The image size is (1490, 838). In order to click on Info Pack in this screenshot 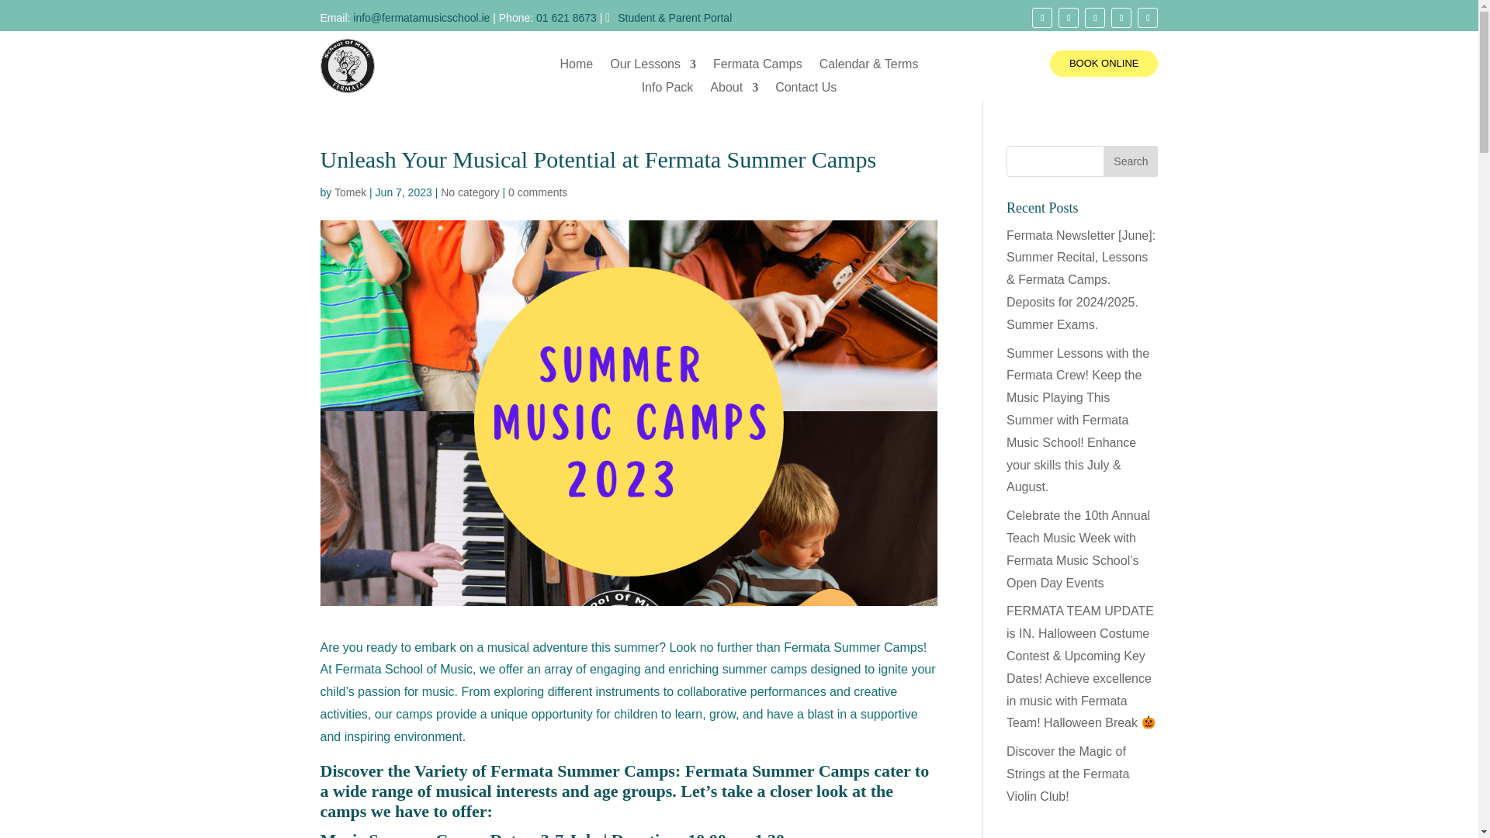, I will do `click(667, 90)`.